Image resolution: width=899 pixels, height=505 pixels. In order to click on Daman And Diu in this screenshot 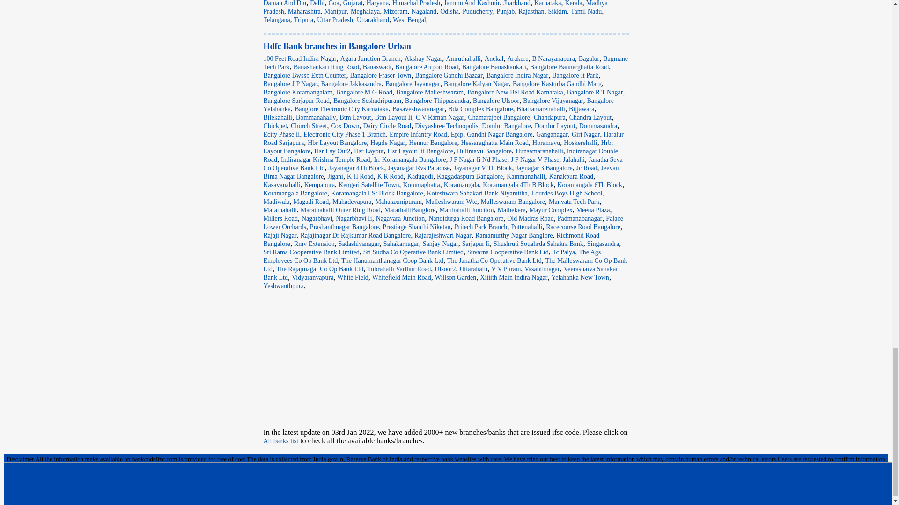, I will do `click(285, 3)`.